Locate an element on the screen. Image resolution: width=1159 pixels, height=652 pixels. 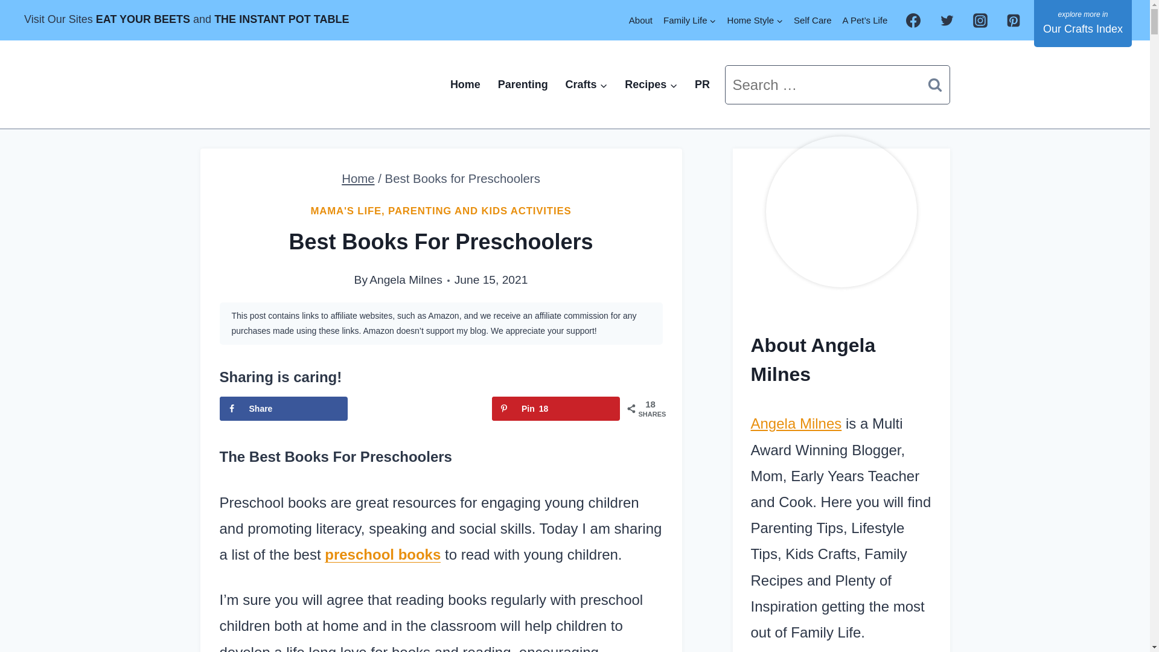
Tweet is located at coordinates (465, 85).